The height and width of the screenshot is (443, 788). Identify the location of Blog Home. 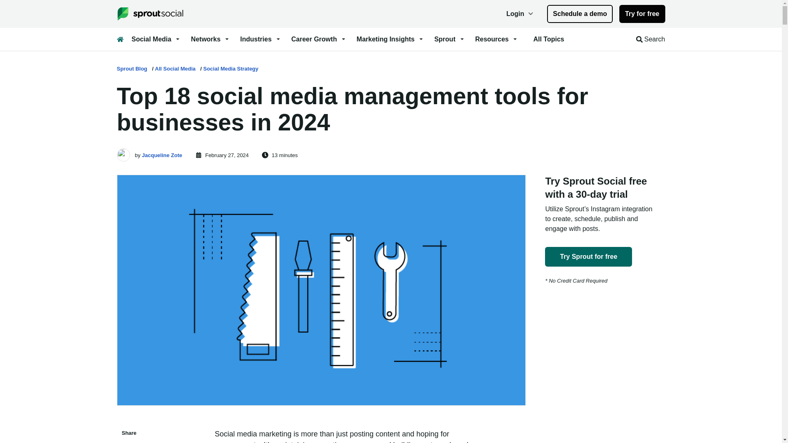
(120, 39).